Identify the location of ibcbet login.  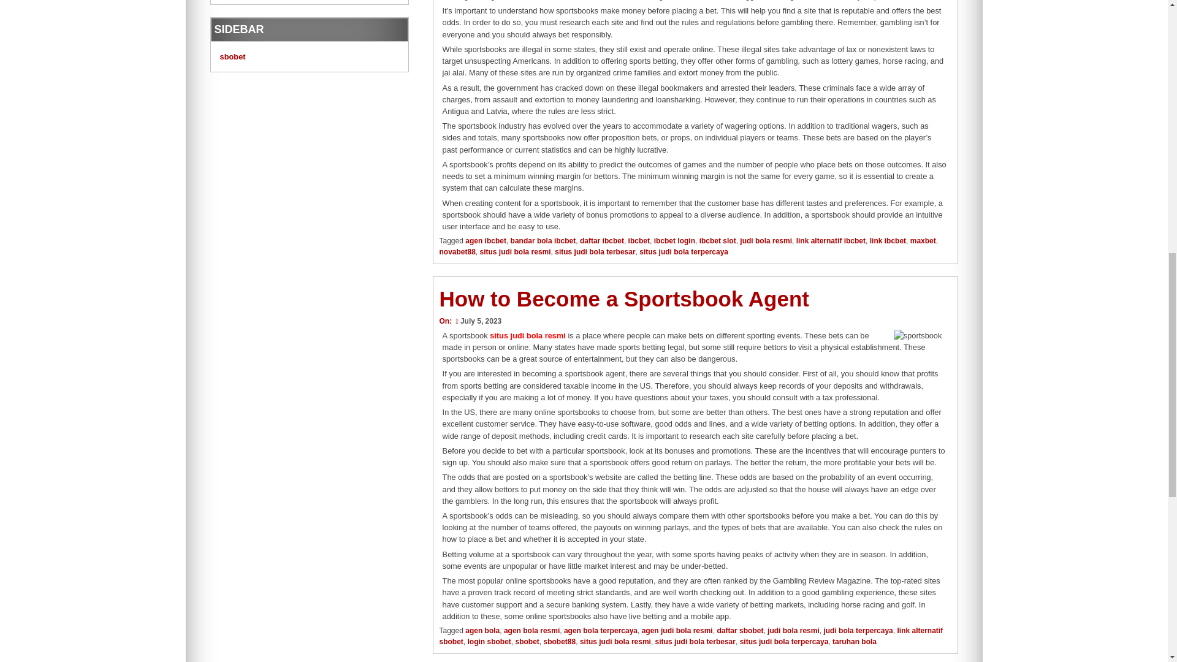
(674, 240).